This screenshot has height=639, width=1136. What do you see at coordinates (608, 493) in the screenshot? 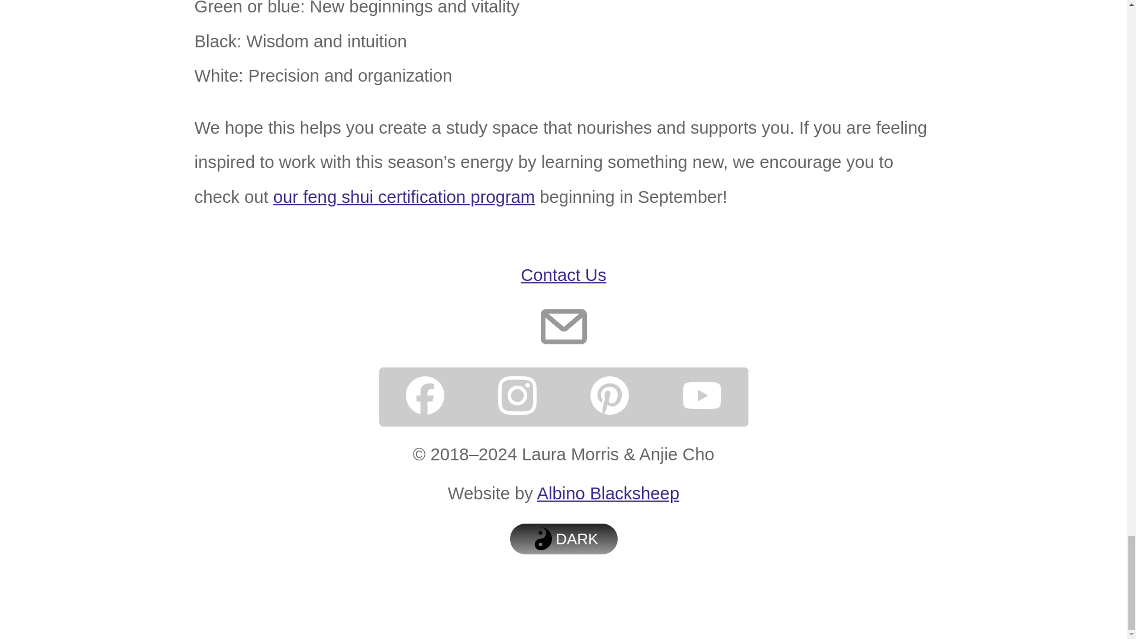
I see `Albino Blacksheep` at bounding box center [608, 493].